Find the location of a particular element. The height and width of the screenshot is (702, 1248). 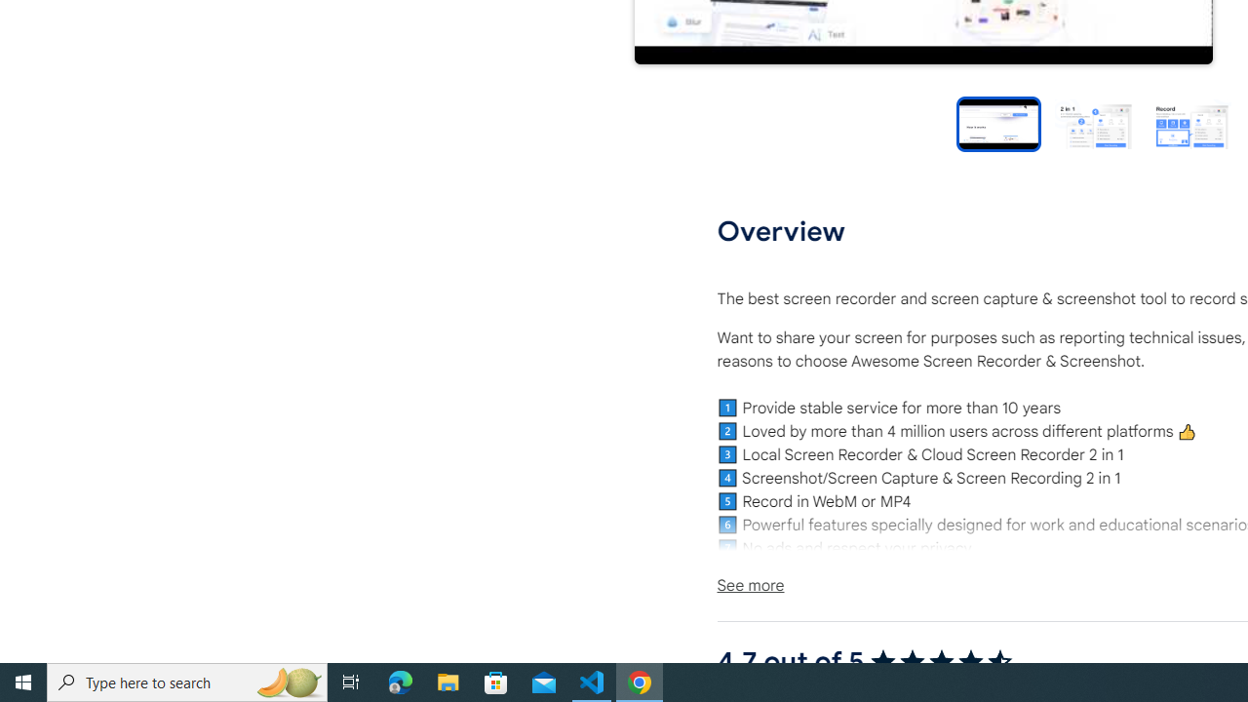

4.7 out of 5 stars is located at coordinates (940, 661).